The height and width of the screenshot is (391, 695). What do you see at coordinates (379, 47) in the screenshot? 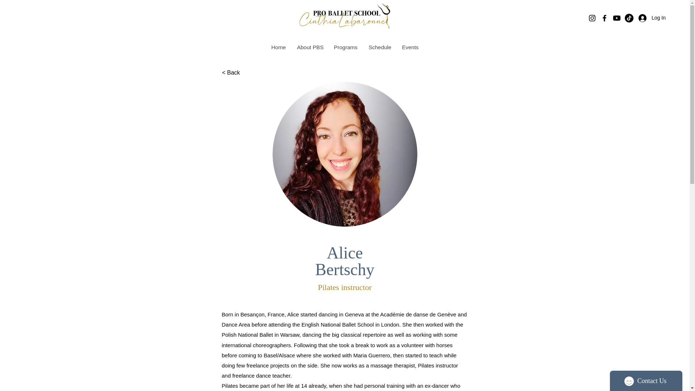
I see `Schedule` at bounding box center [379, 47].